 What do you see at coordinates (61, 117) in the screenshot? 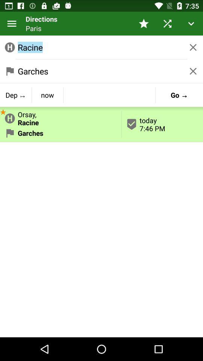
I see `launch the icon to the left of today 7 46 item` at bounding box center [61, 117].